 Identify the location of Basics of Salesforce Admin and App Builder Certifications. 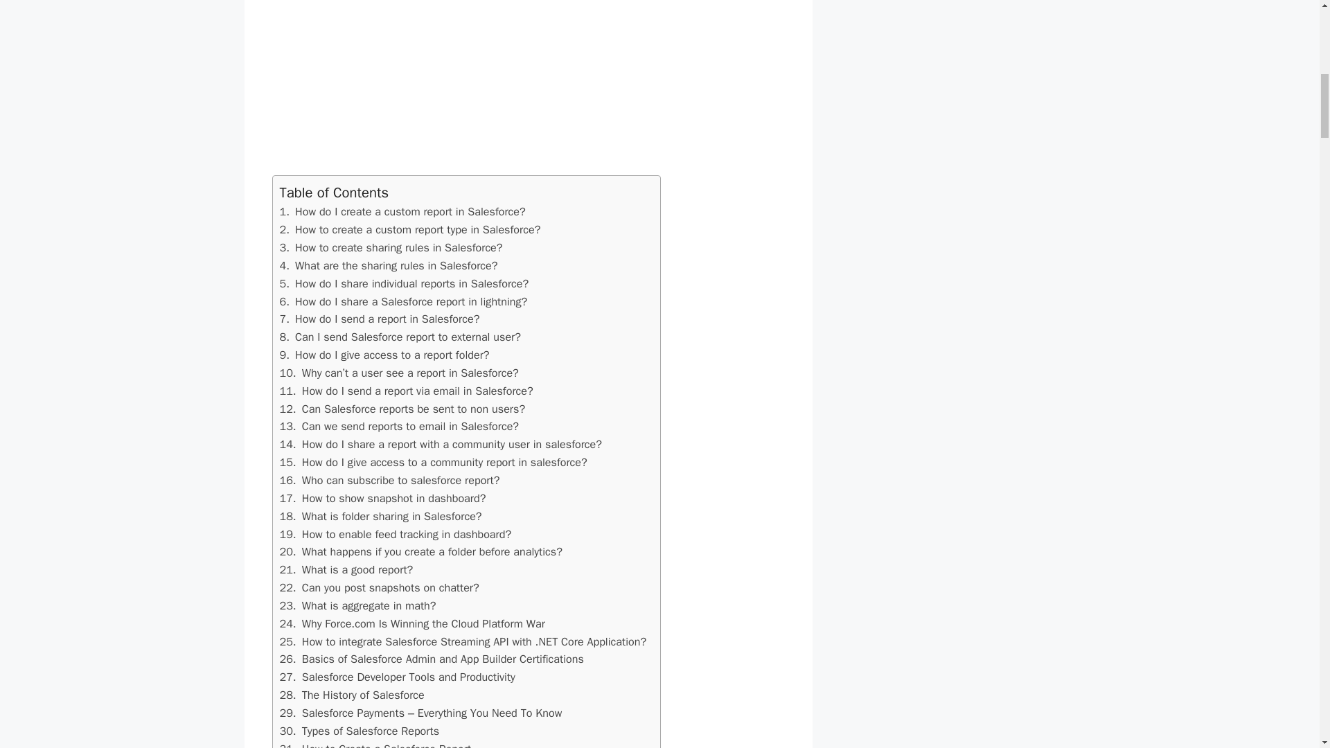
(431, 659).